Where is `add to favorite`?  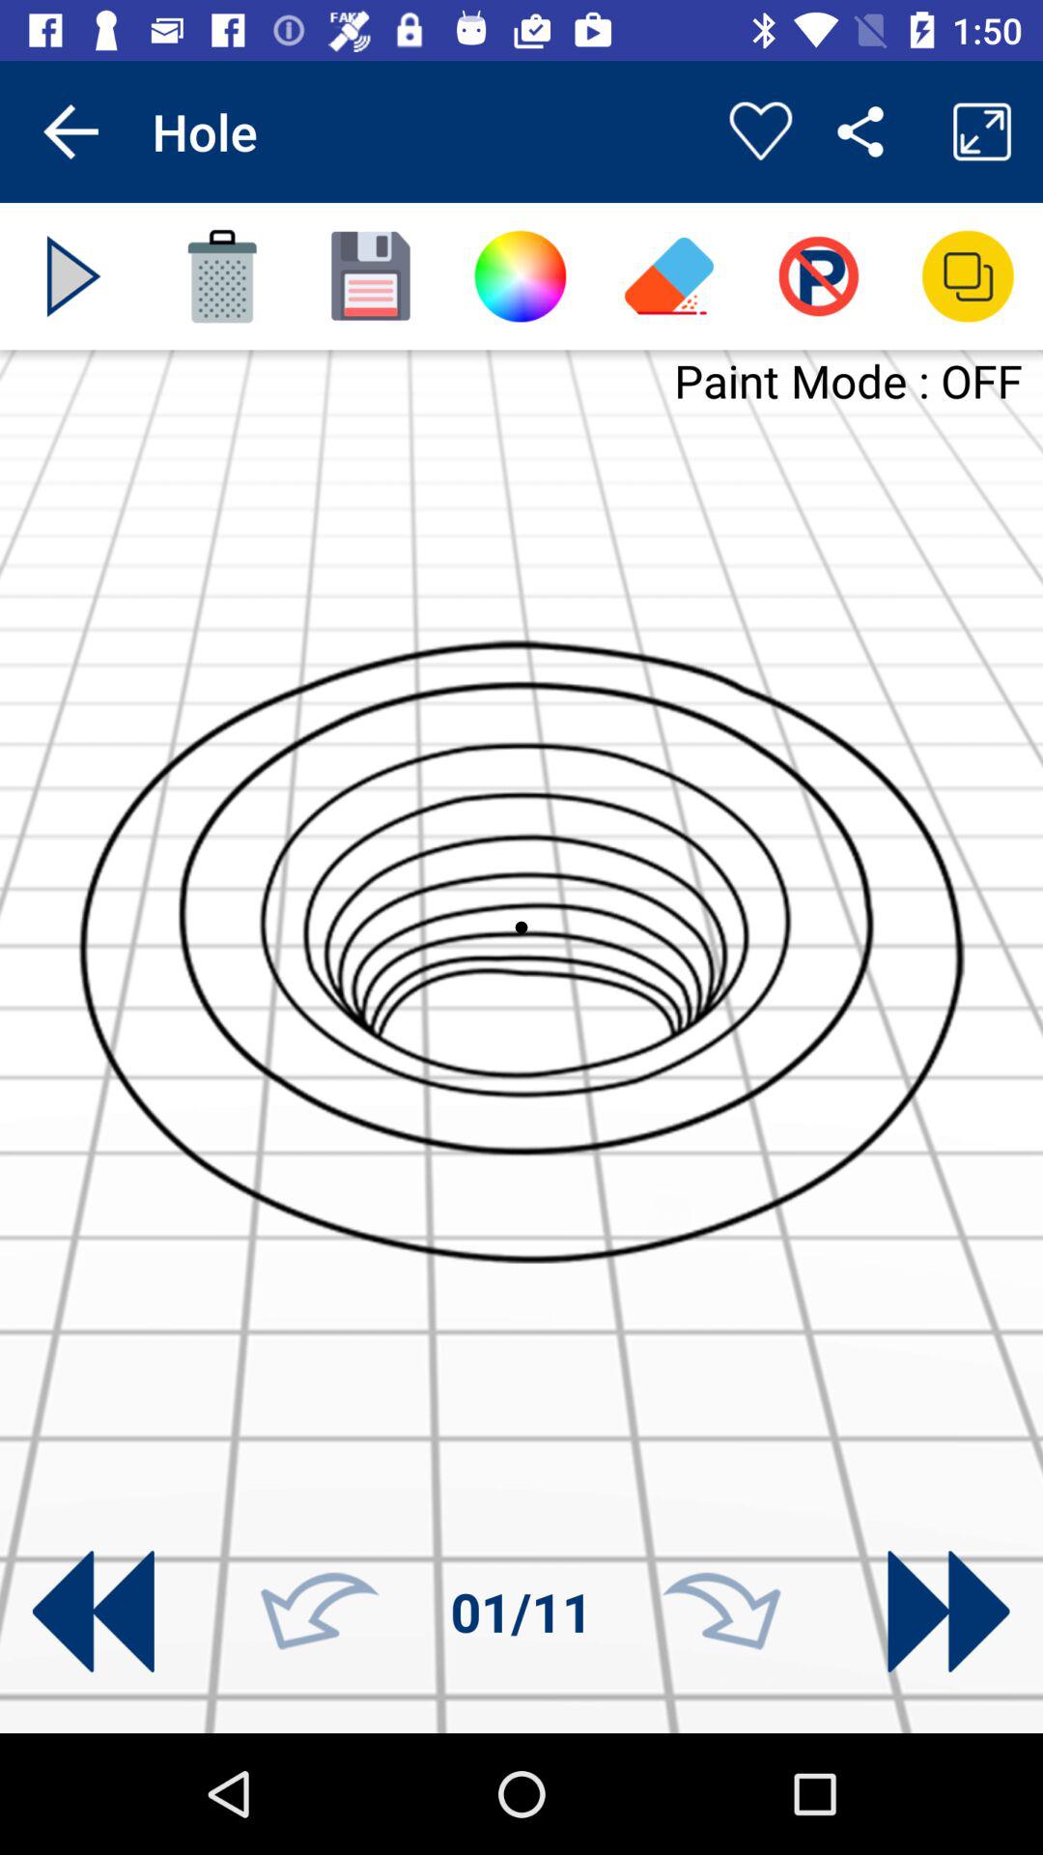 add to favorite is located at coordinates (761, 131).